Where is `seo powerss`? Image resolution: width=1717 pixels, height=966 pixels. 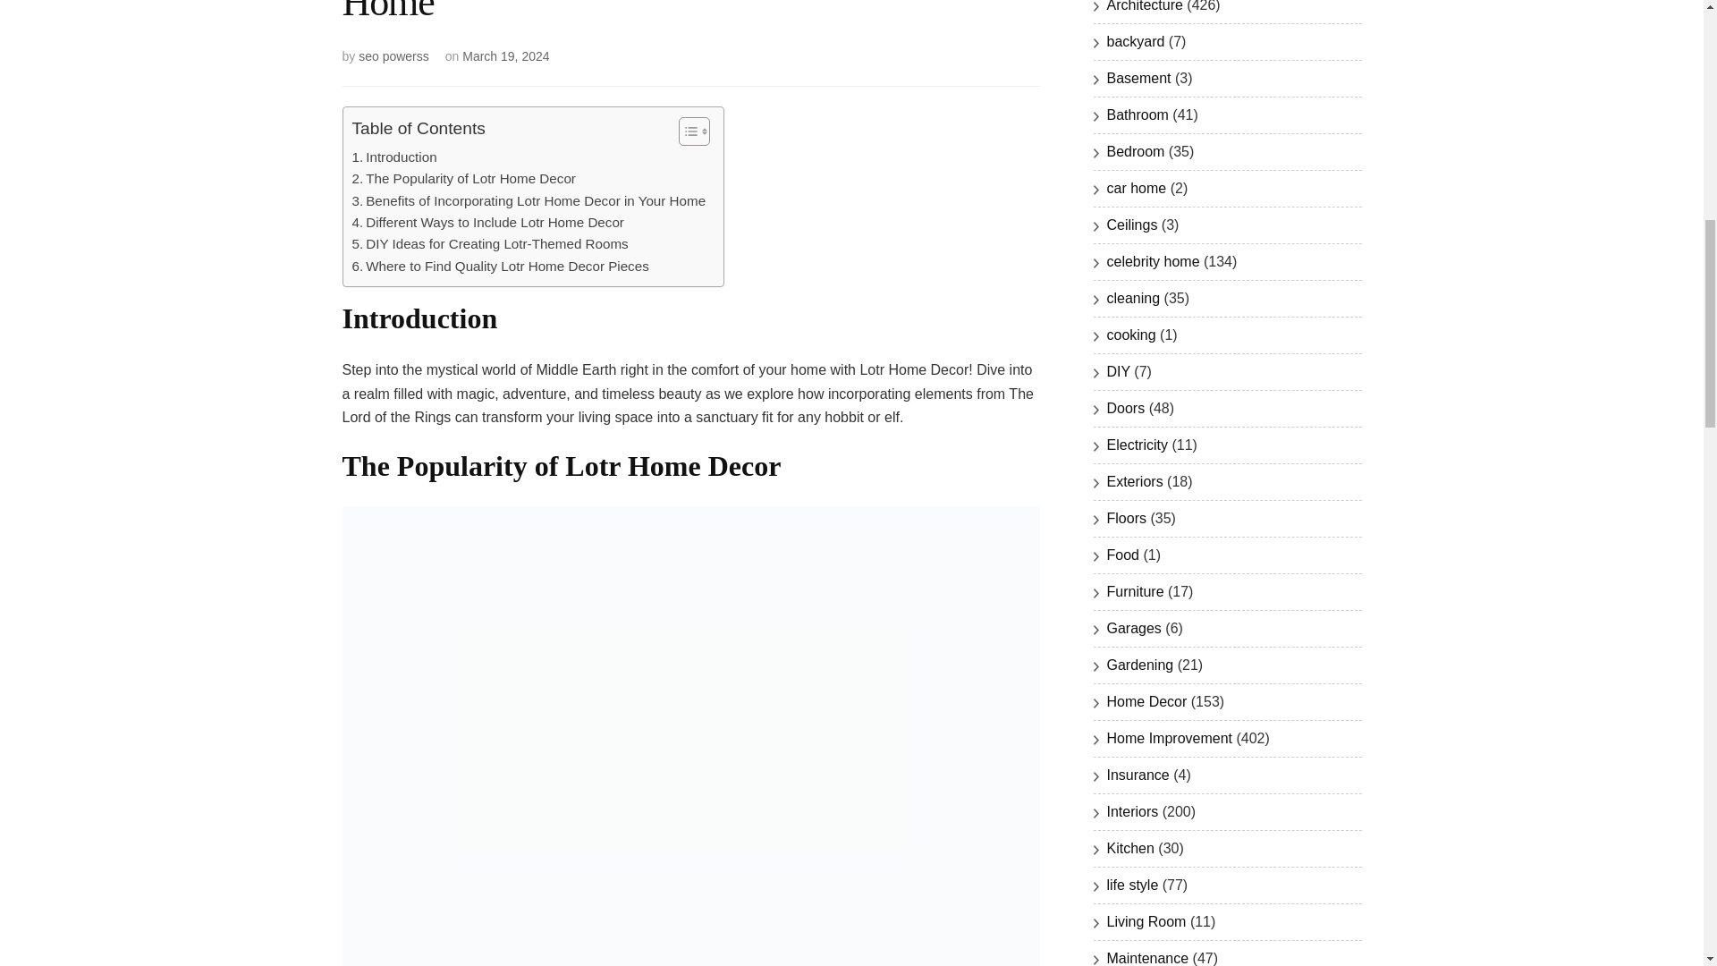
seo powerss is located at coordinates (393, 56).